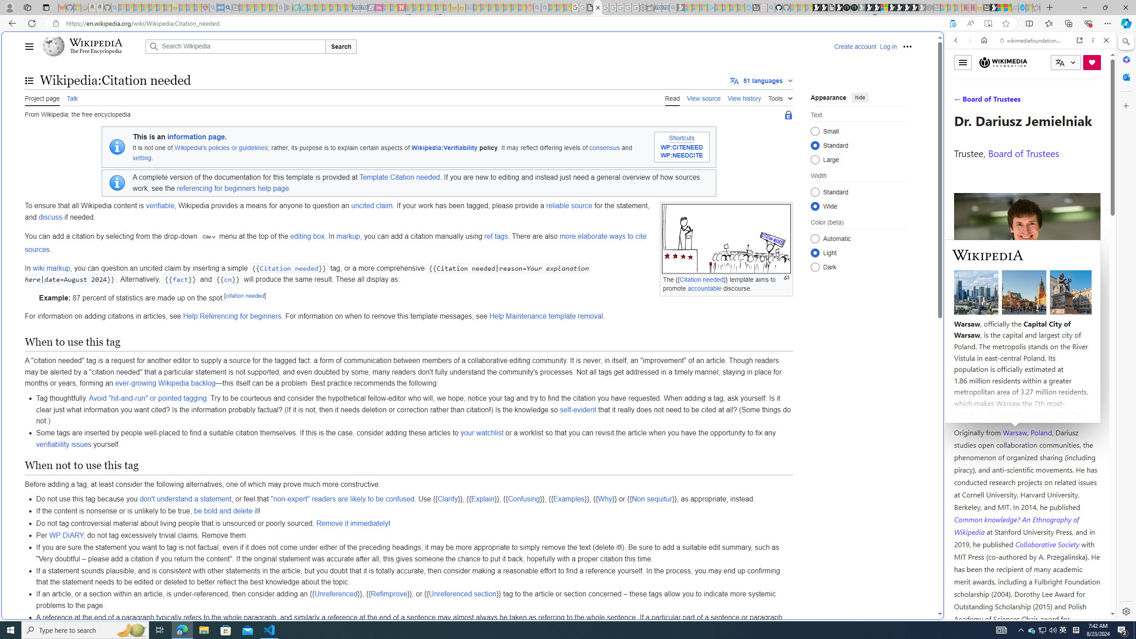 The height and width of the screenshot is (639, 1136). What do you see at coordinates (1048, 544) in the screenshot?
I see `Collaborative Society ` at bounding box center [1048, 544].